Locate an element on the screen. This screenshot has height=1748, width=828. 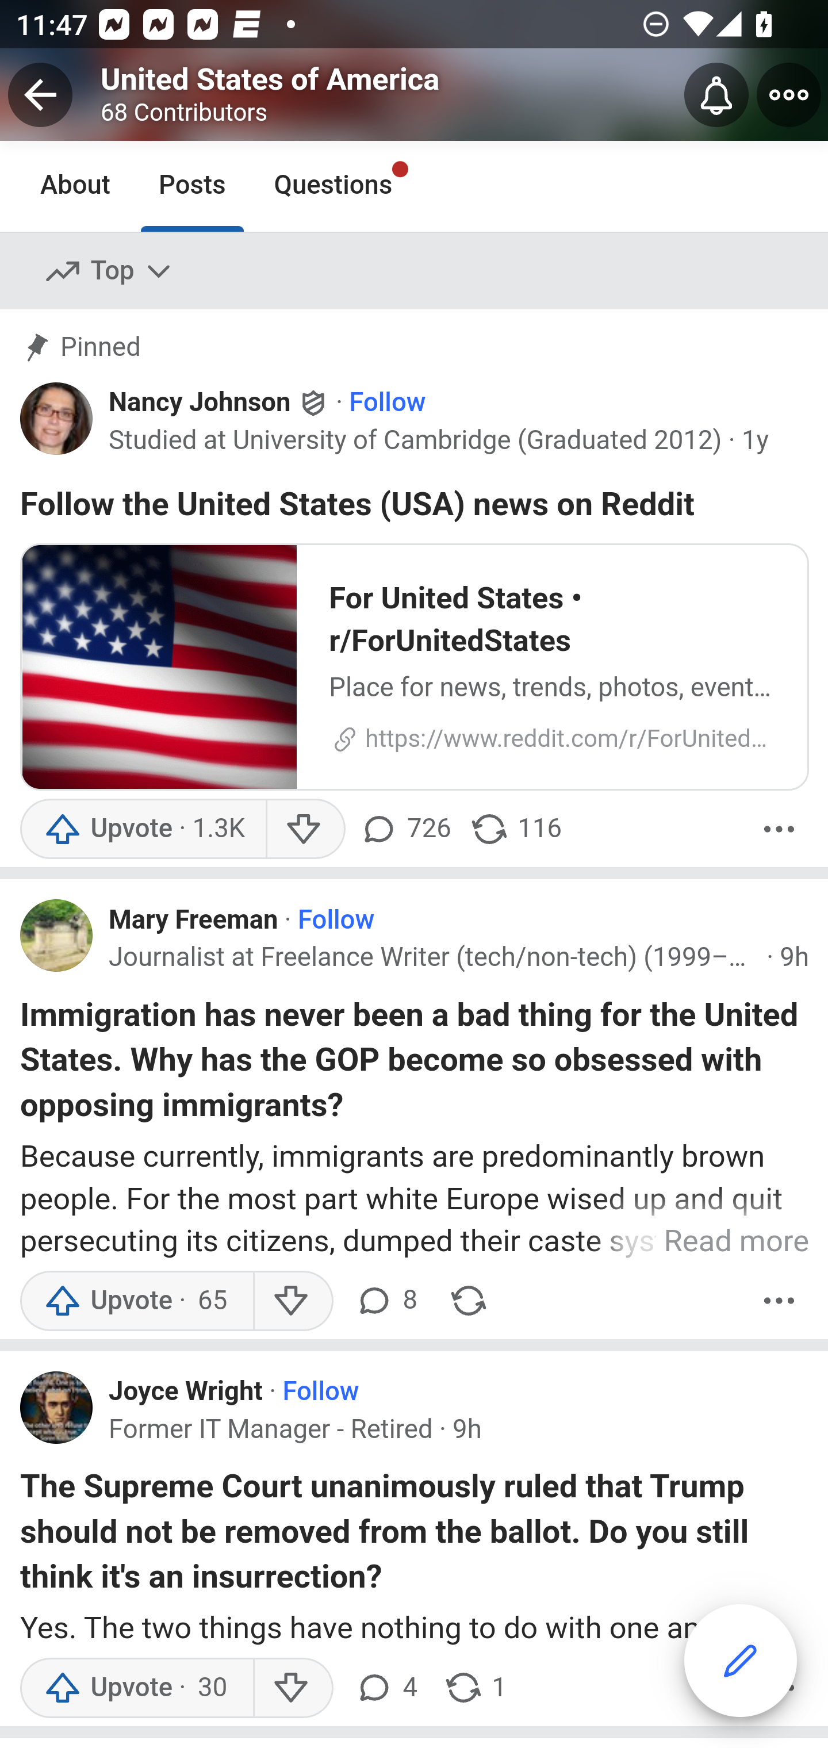
About is located at coordinates (76, 186).